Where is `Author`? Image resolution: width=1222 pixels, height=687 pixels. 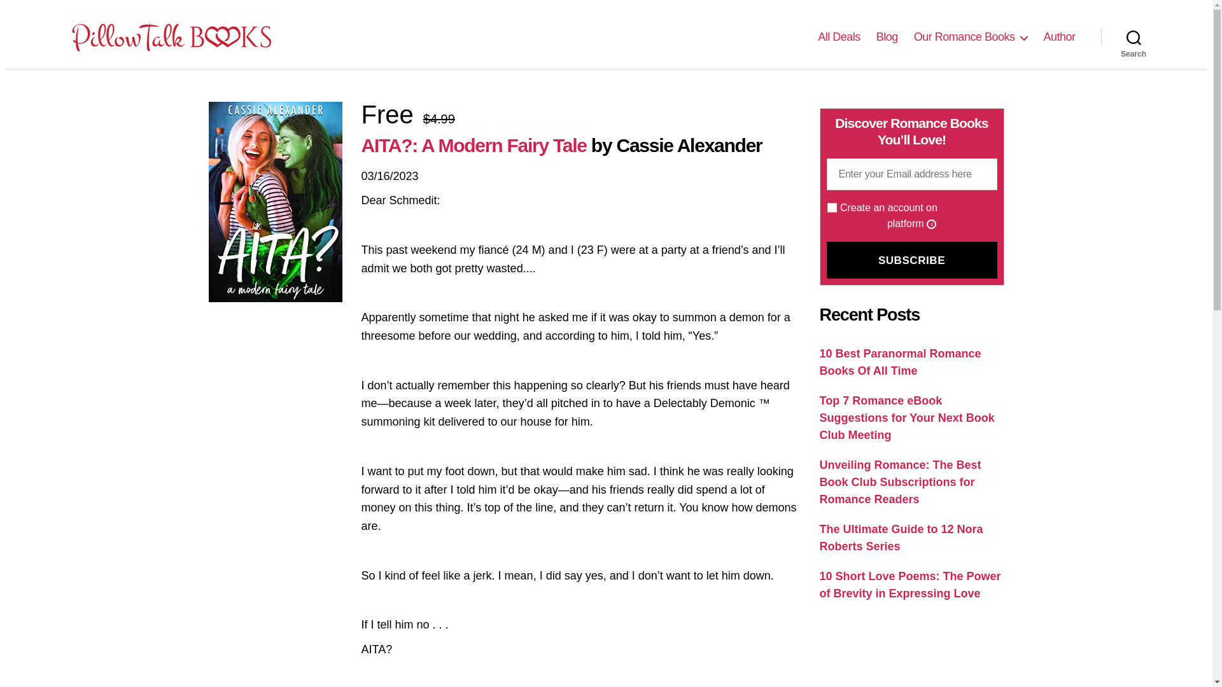
Author is located at coordinates (1059, 37).